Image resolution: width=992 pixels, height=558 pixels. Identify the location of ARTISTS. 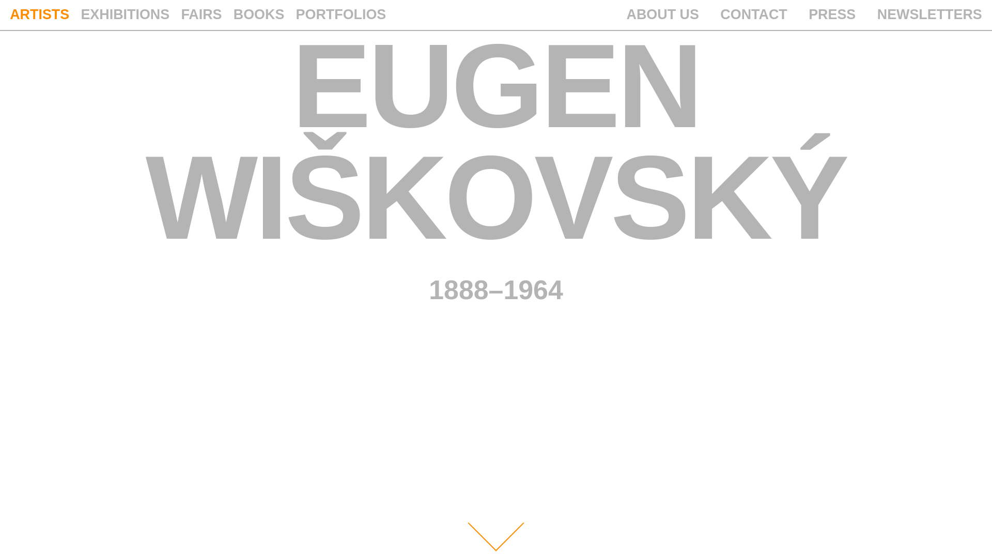
(39, 14).